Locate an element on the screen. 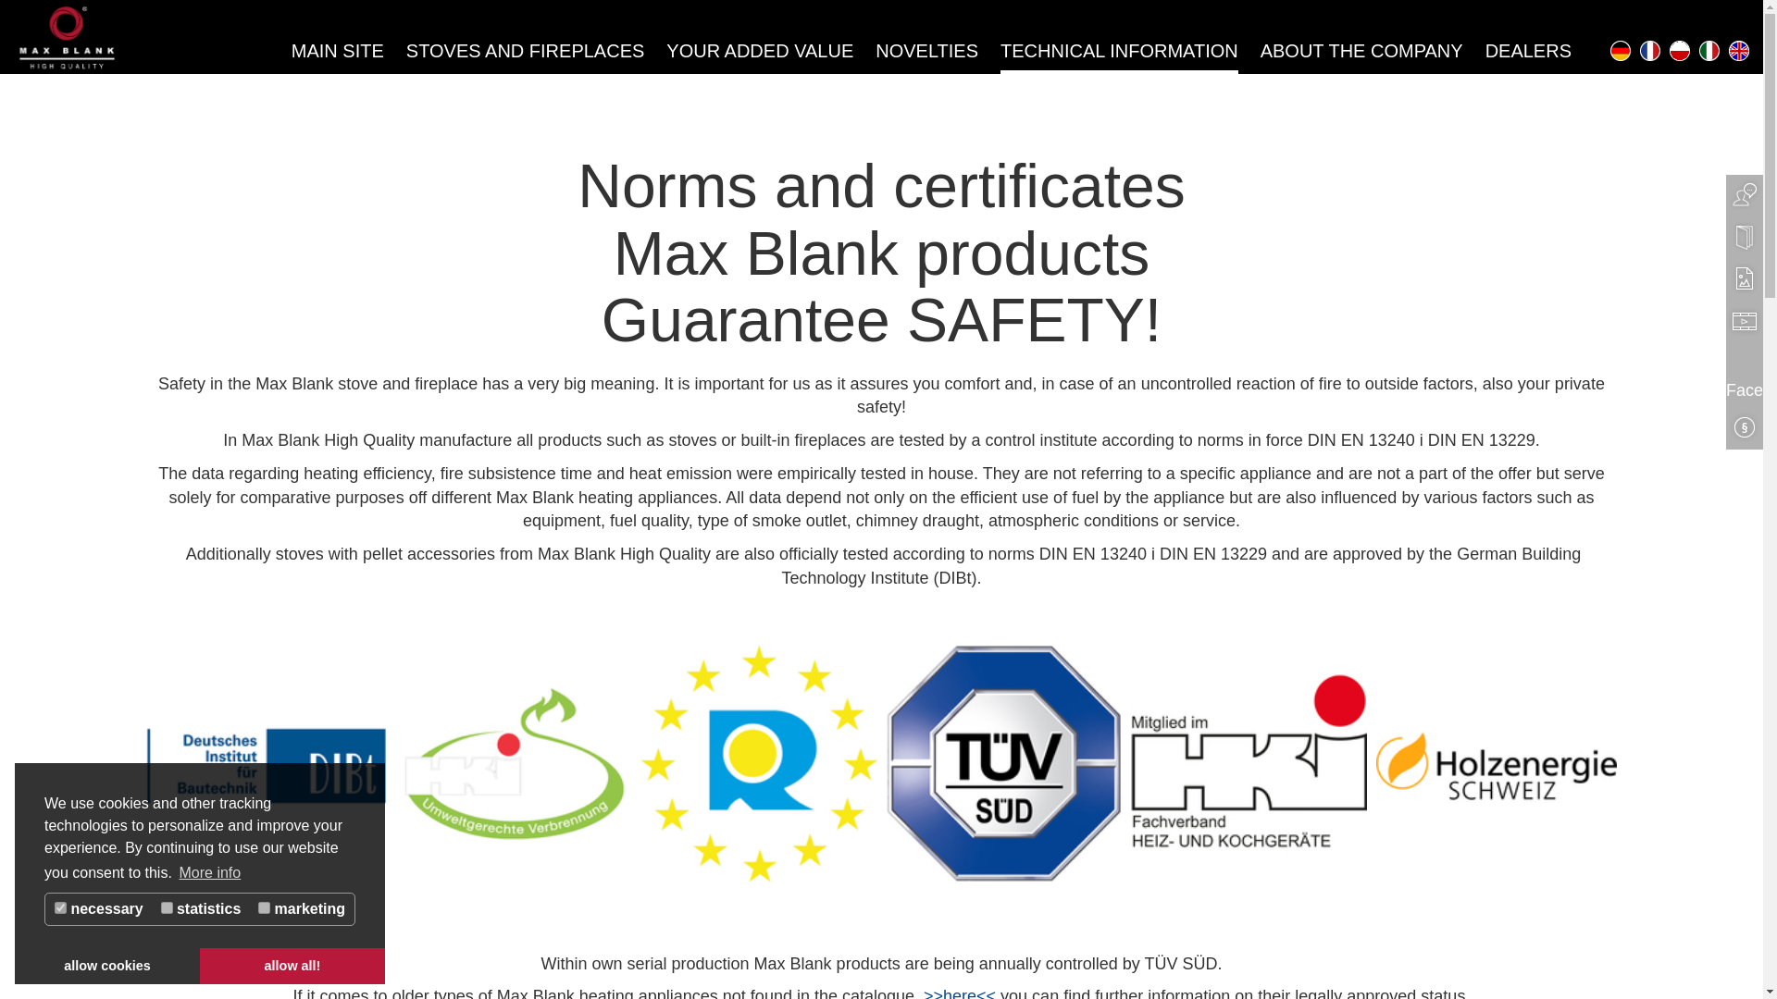 This screenshot has width=1777, height=999. it is located at coordinates (1709, 50).